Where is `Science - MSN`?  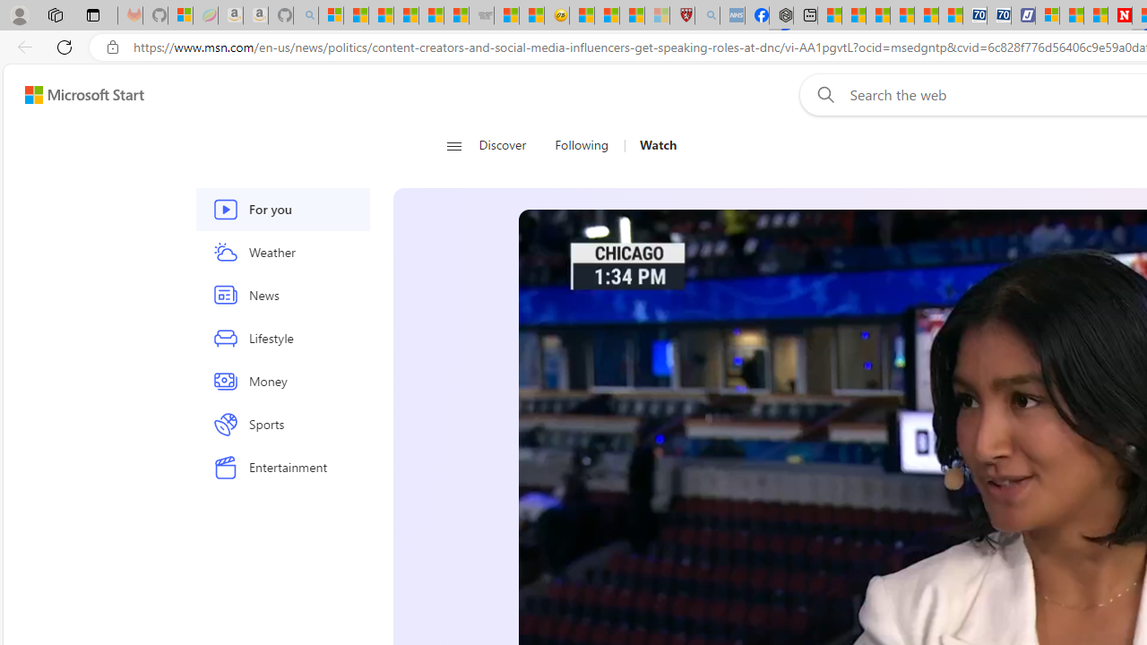
Science - MSN is located at coordinates (633, 16).